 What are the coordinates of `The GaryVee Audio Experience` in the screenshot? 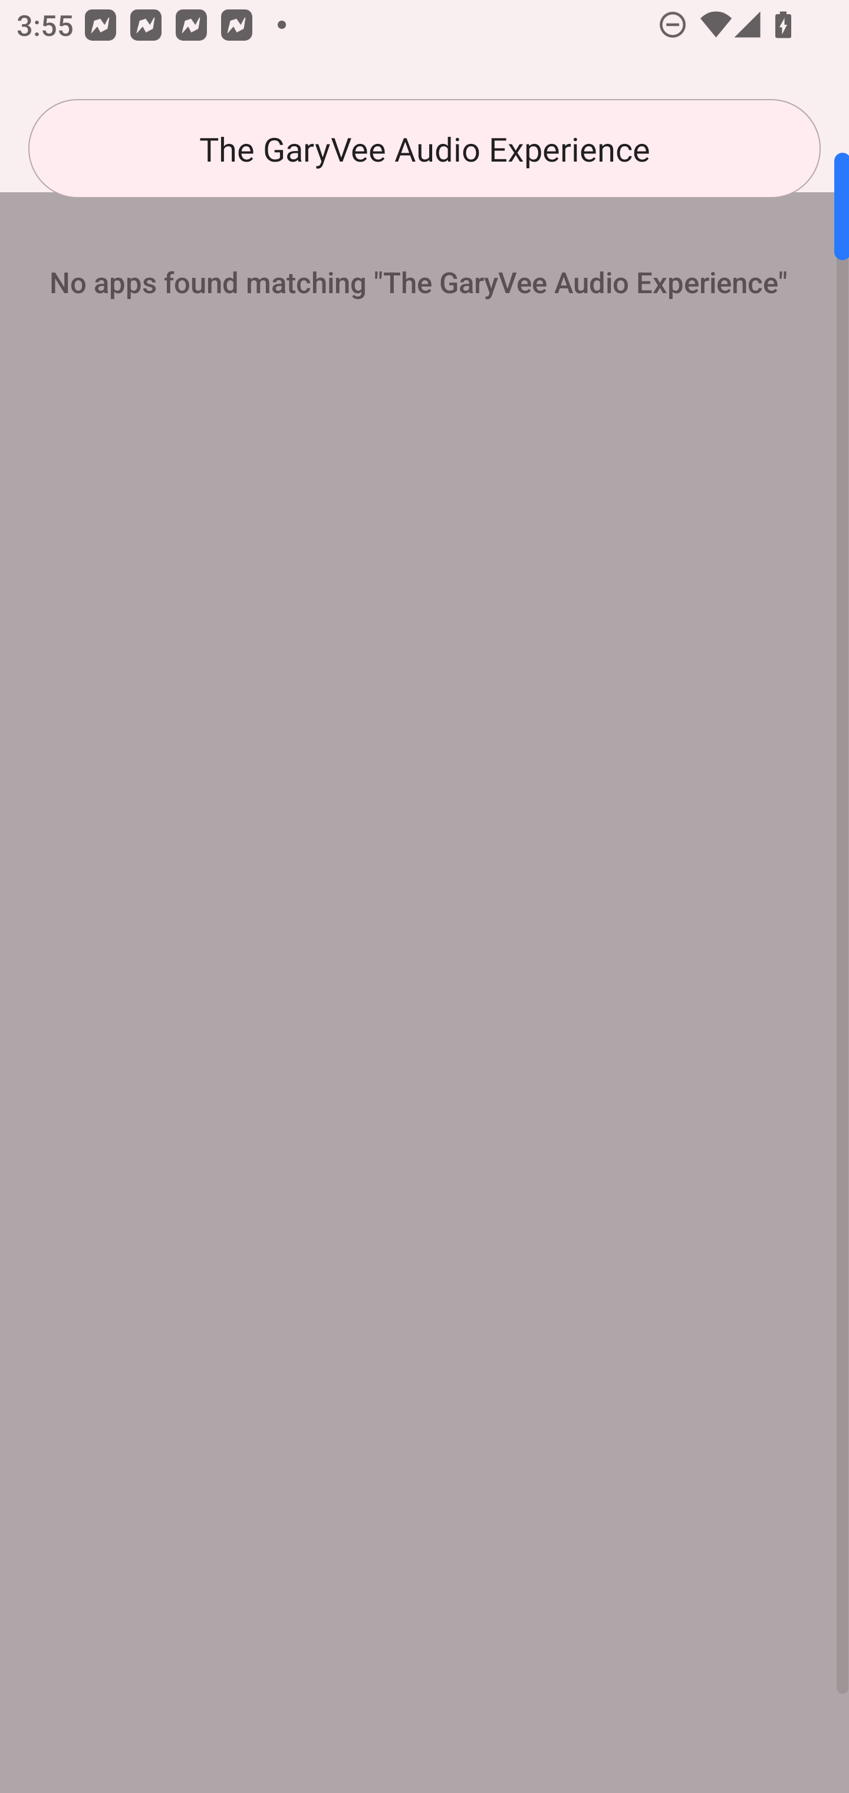 It's located at (424, 149).